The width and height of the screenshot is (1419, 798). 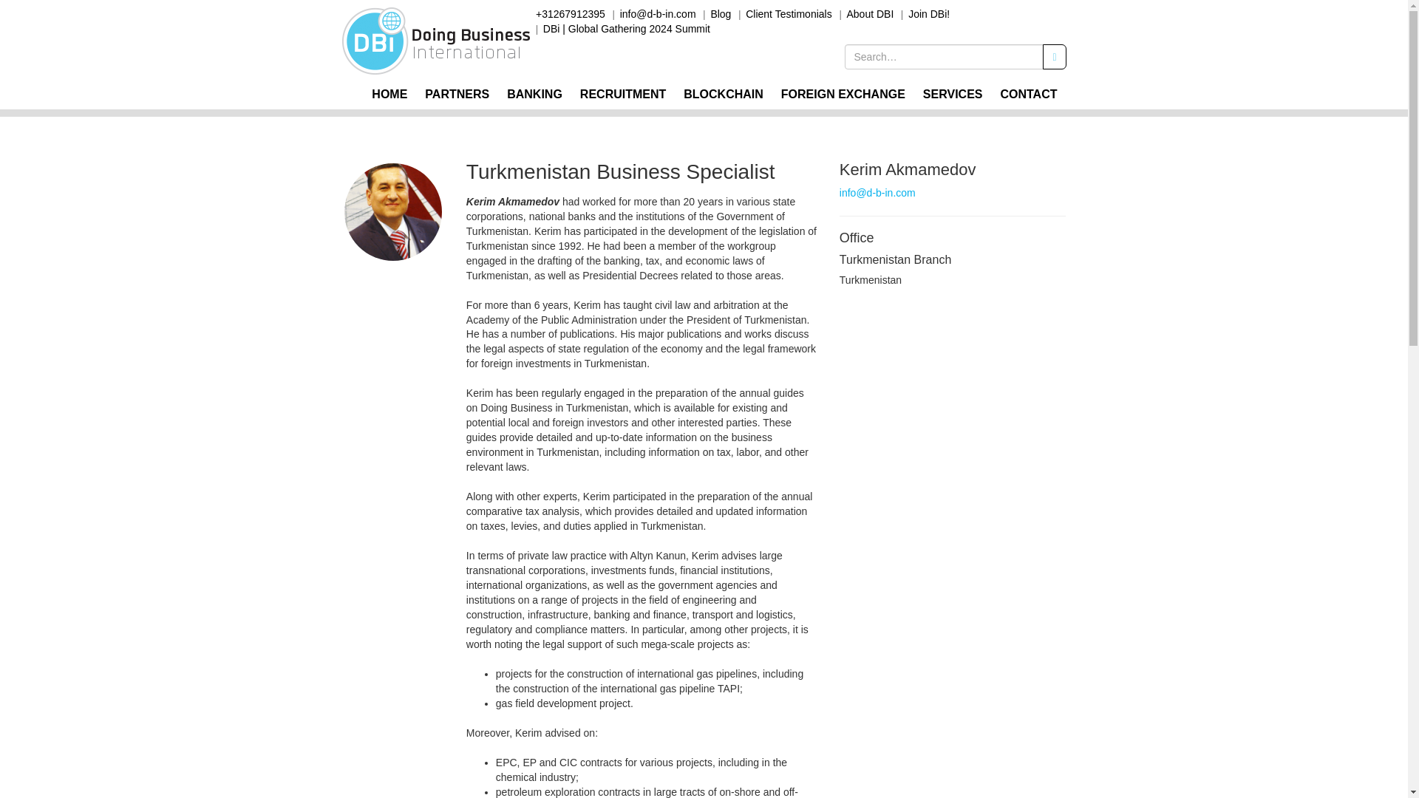 What do you see at coordinates (1348, 739) in the screenshot?
I see `Chatbot` at bounding box center [1348, 739].